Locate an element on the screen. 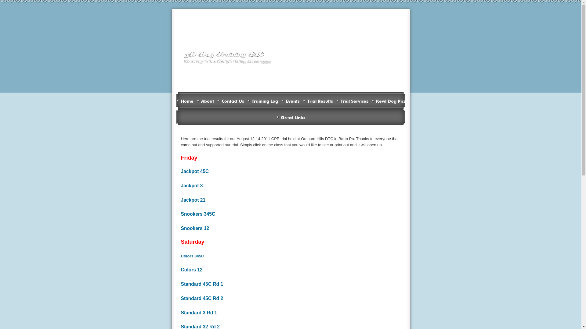 Image resolution: width=586 pixels, height=329 pixels. Great Links is located at coordinates (291, 117).